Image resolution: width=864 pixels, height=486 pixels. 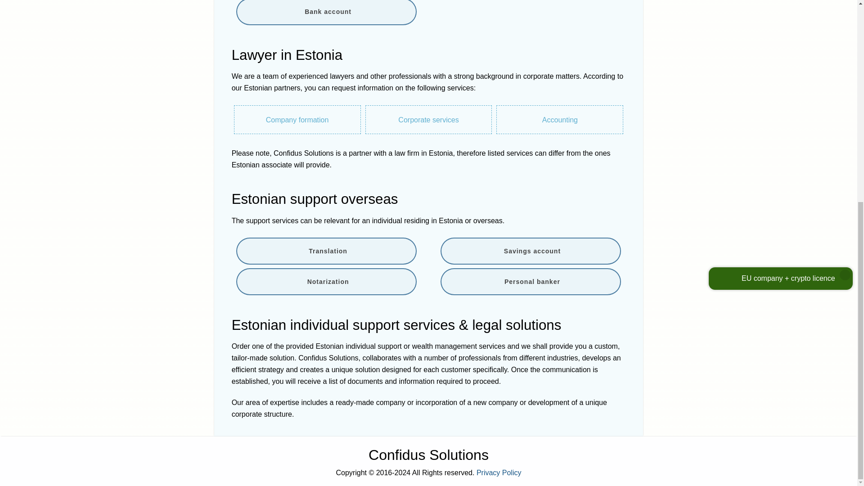 What do you see at coordinates (297, 120) in the screenshot?
I see `Company formation` at bounding box center [297, 120].